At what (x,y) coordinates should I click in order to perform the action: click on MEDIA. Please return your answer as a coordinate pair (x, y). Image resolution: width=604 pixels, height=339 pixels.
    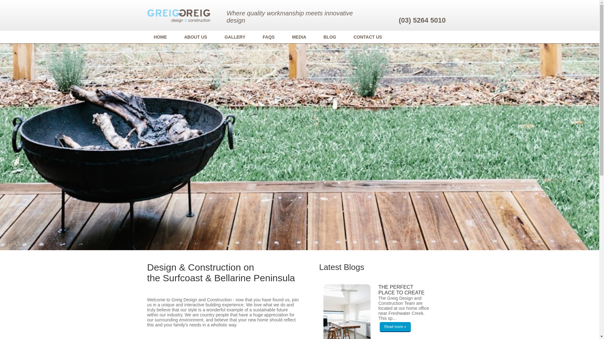
    Looking at the image, I should click on (301, 37).